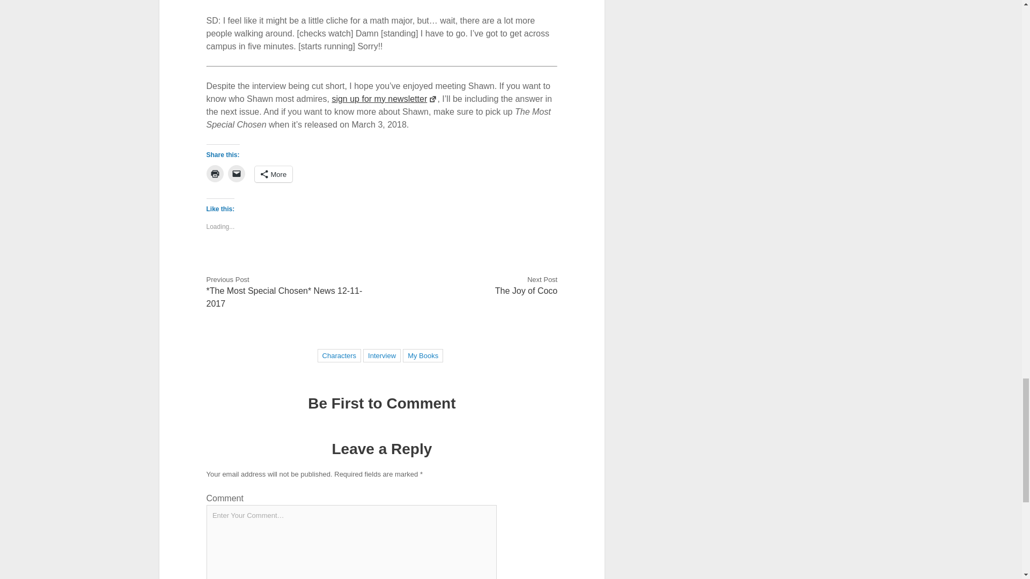 This screenshot has height=579, width=1030. Describe the element at coordinates (384, 99) in the screenshot. I see `sign up for my newsletter` at that location.